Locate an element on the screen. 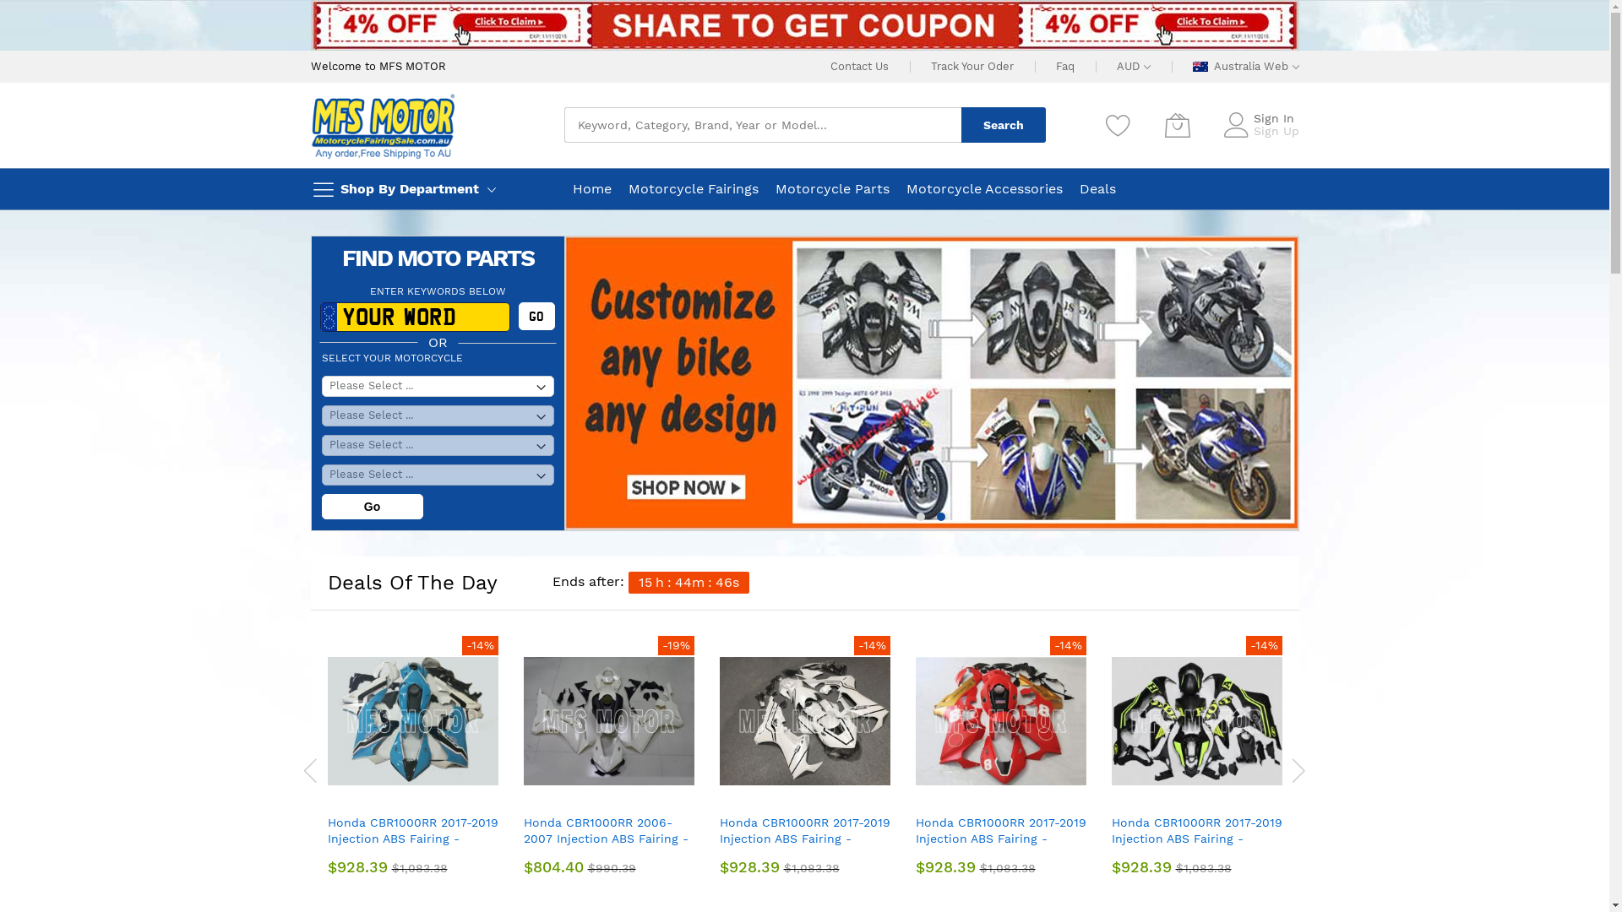 This screenshot has width=1622, height=912. -14% is located at coordinates (805, 721).